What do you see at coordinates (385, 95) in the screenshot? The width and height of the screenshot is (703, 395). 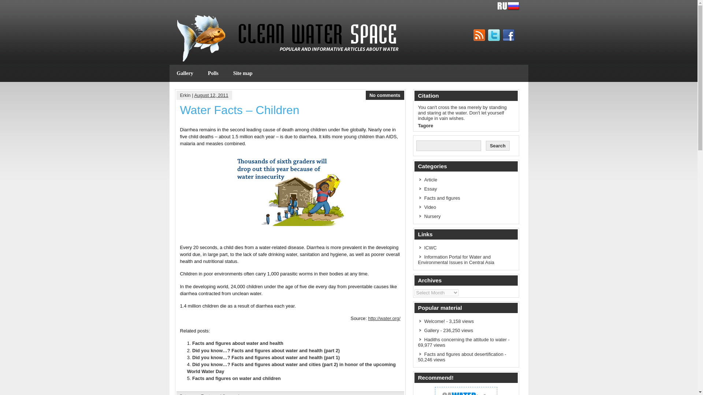 I see `No comments` at bounding box center [385, 95].